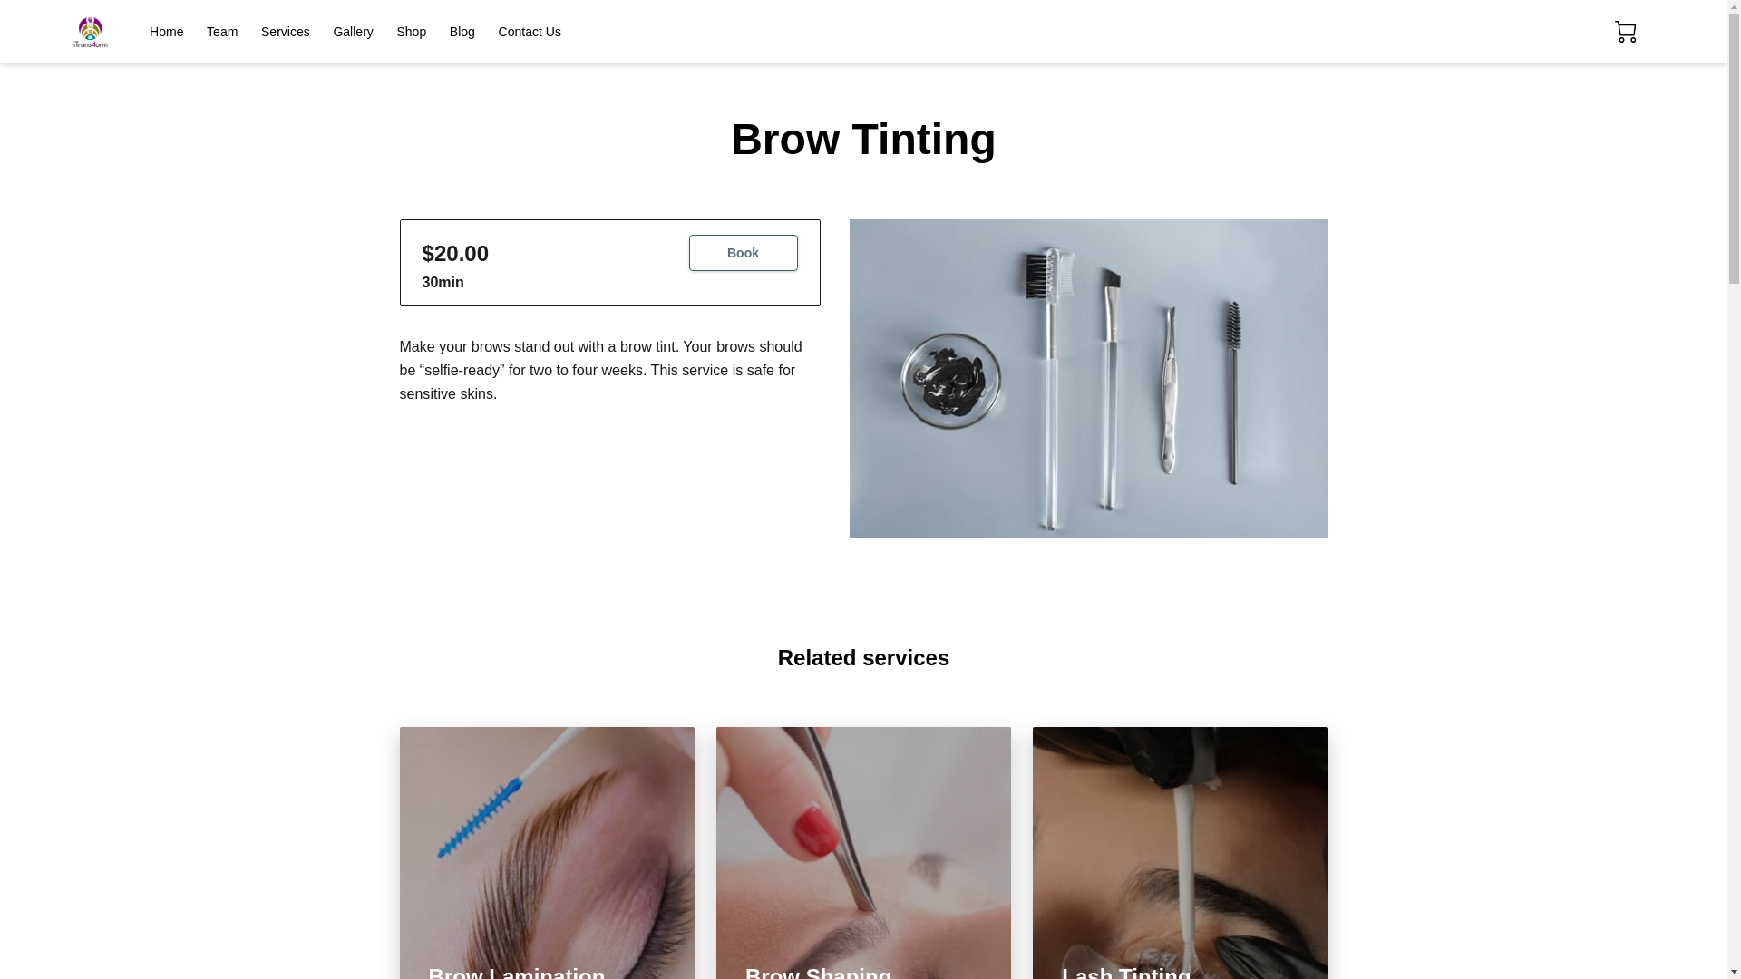 Image resolution: width=1741 pixels, height=979 pixels. I want to click on Gallery, so click(352, 33).